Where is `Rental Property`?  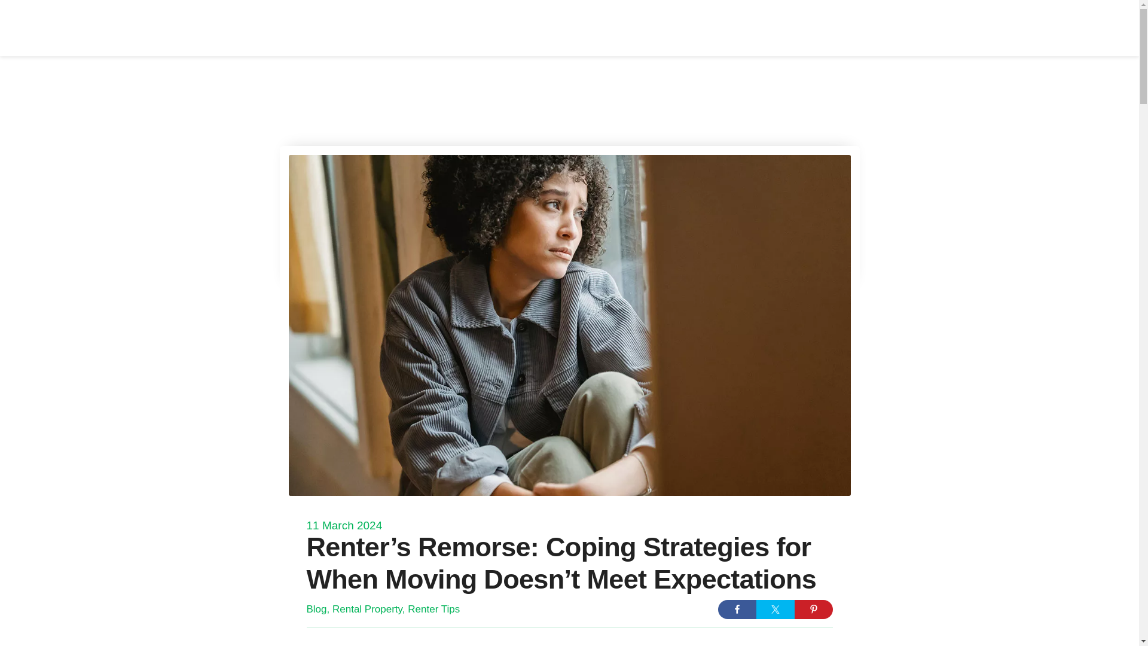 Rental Property is located at coordinates (367, 609).